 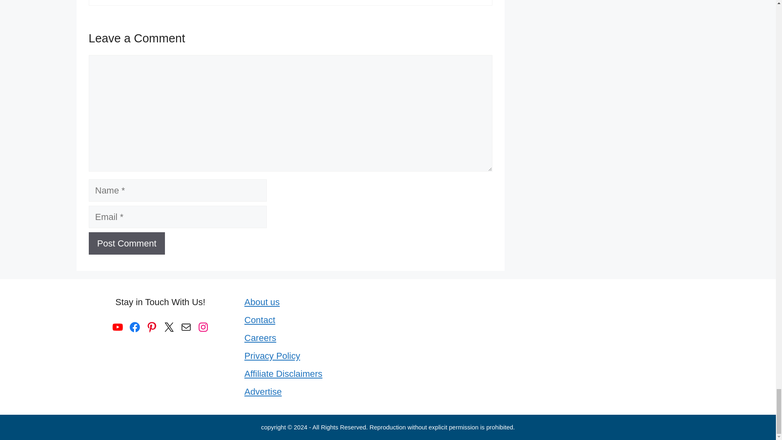 I want to click on Post Comment, so click(x=127, y=244).